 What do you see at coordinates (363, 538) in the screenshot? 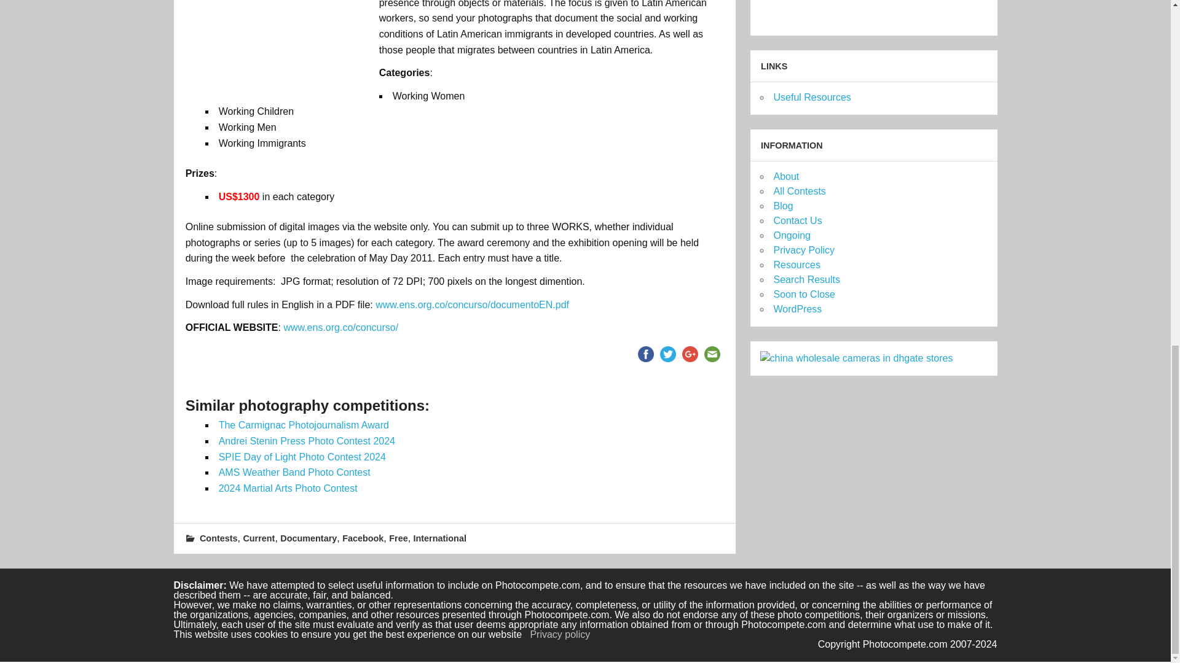
I see `Facebook` at bounding box center [363, 538].